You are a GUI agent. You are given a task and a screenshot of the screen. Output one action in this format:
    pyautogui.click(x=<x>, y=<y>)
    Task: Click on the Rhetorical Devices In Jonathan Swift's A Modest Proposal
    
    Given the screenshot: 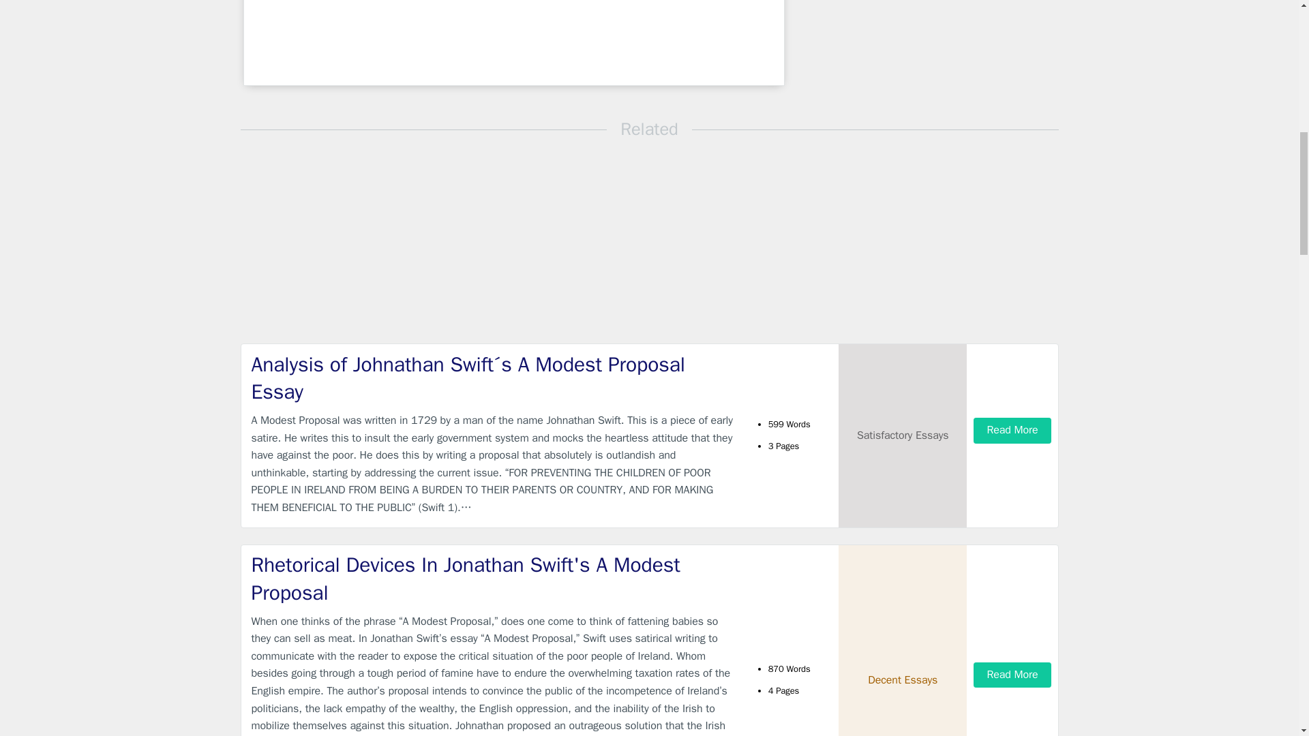 What is the action you would take?
    pyautogui.click(x=494, y=578)
    